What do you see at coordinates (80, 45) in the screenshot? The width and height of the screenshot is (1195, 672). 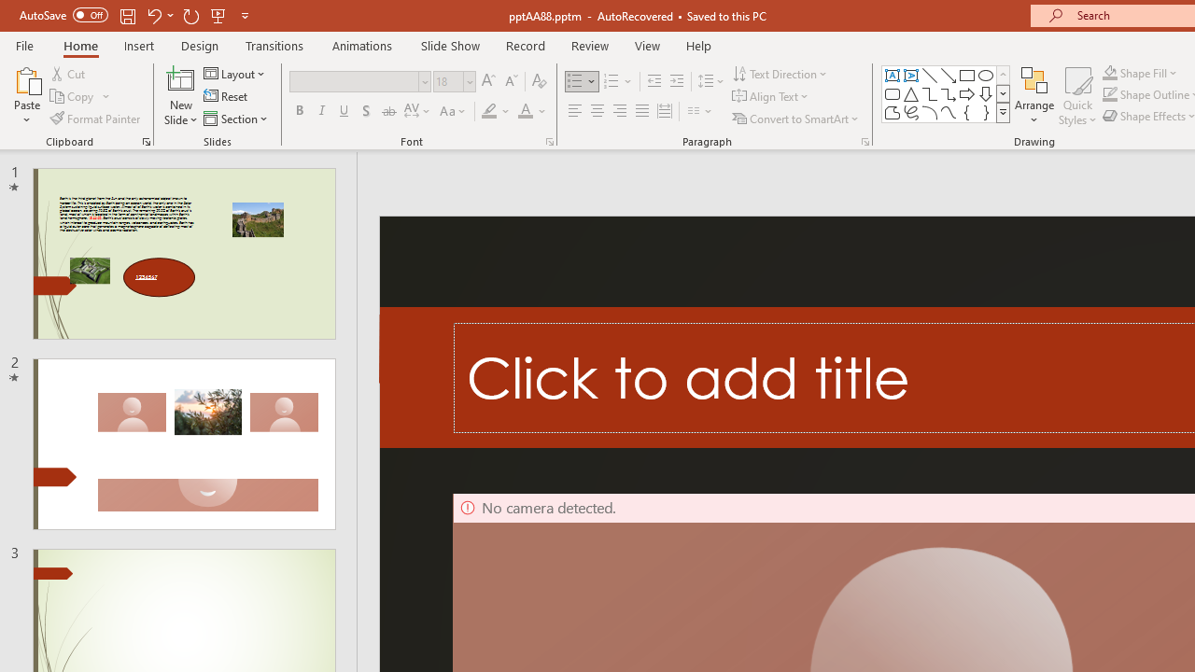 I see `Home` at bounding box center [80, 45].